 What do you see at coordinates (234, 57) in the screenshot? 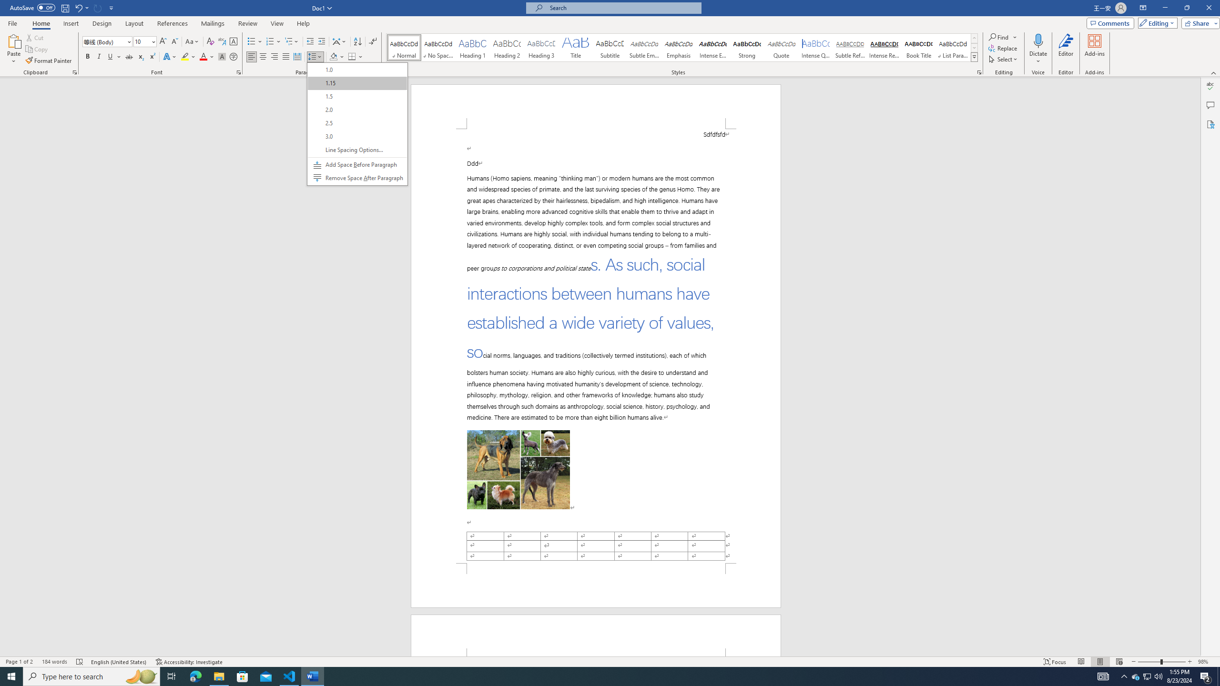
I see `Enclose Characters...` at bounding box center [234, 57].